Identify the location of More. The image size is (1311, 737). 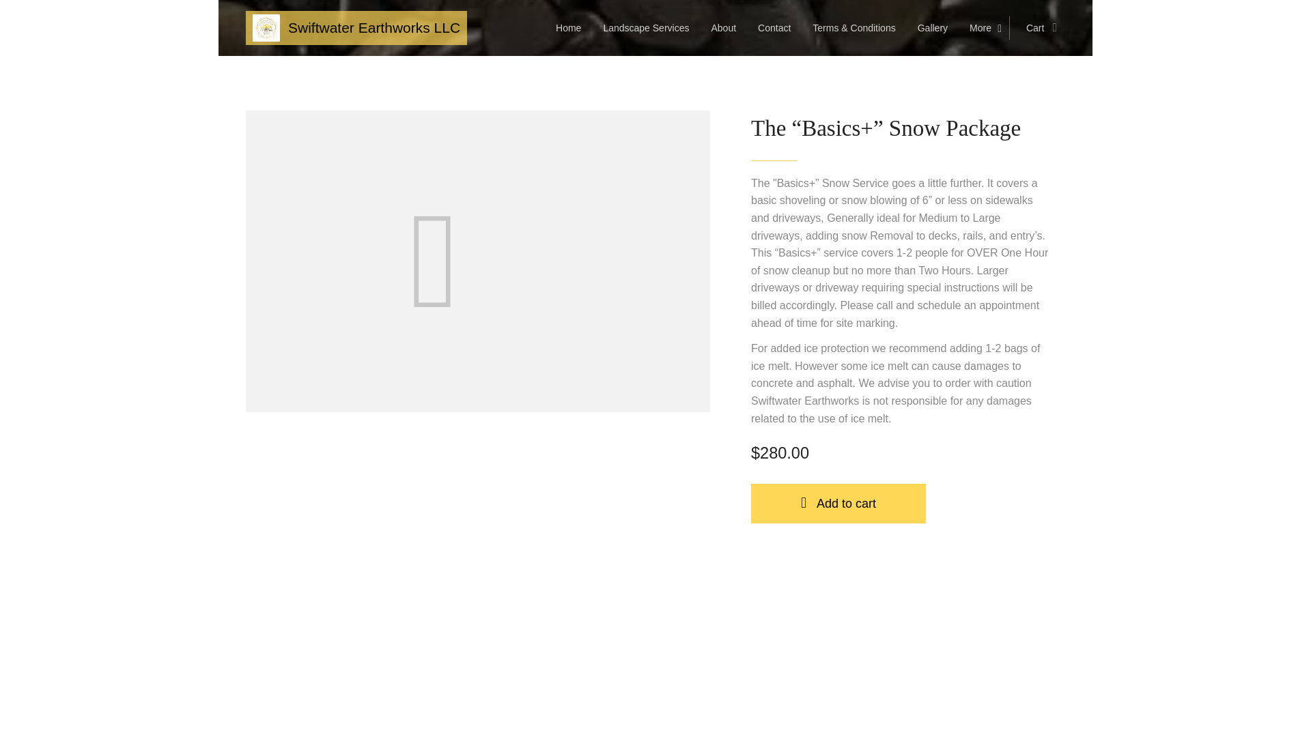
(983, 27).